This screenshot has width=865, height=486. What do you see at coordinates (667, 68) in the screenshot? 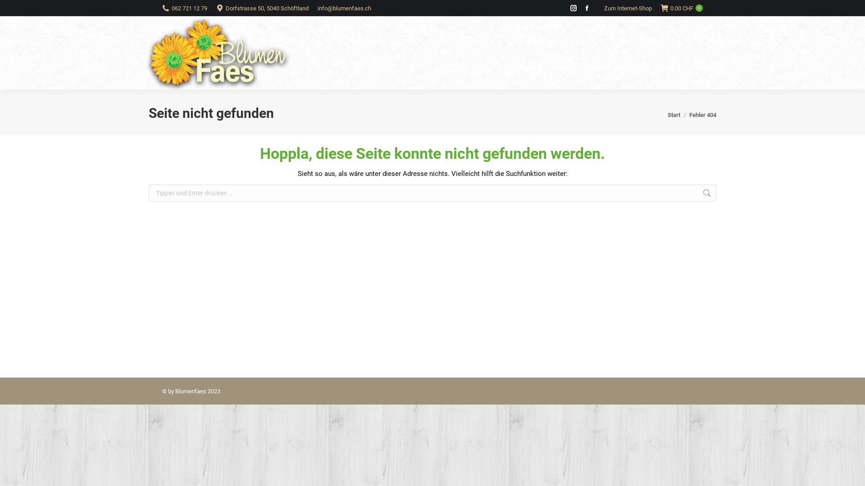
I see `Team` at bounding box center [667, 68].